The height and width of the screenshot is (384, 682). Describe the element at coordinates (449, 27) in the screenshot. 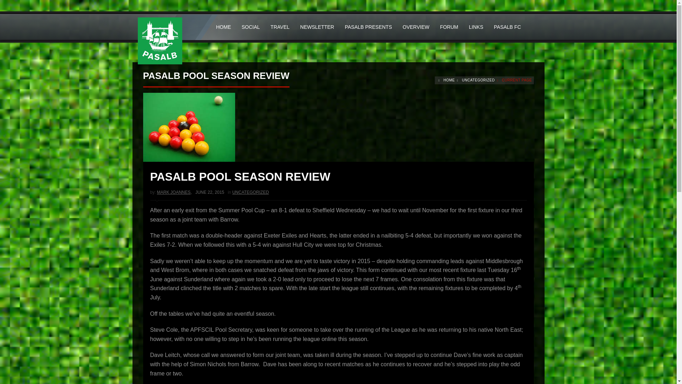

I see `FORUM` at that location.